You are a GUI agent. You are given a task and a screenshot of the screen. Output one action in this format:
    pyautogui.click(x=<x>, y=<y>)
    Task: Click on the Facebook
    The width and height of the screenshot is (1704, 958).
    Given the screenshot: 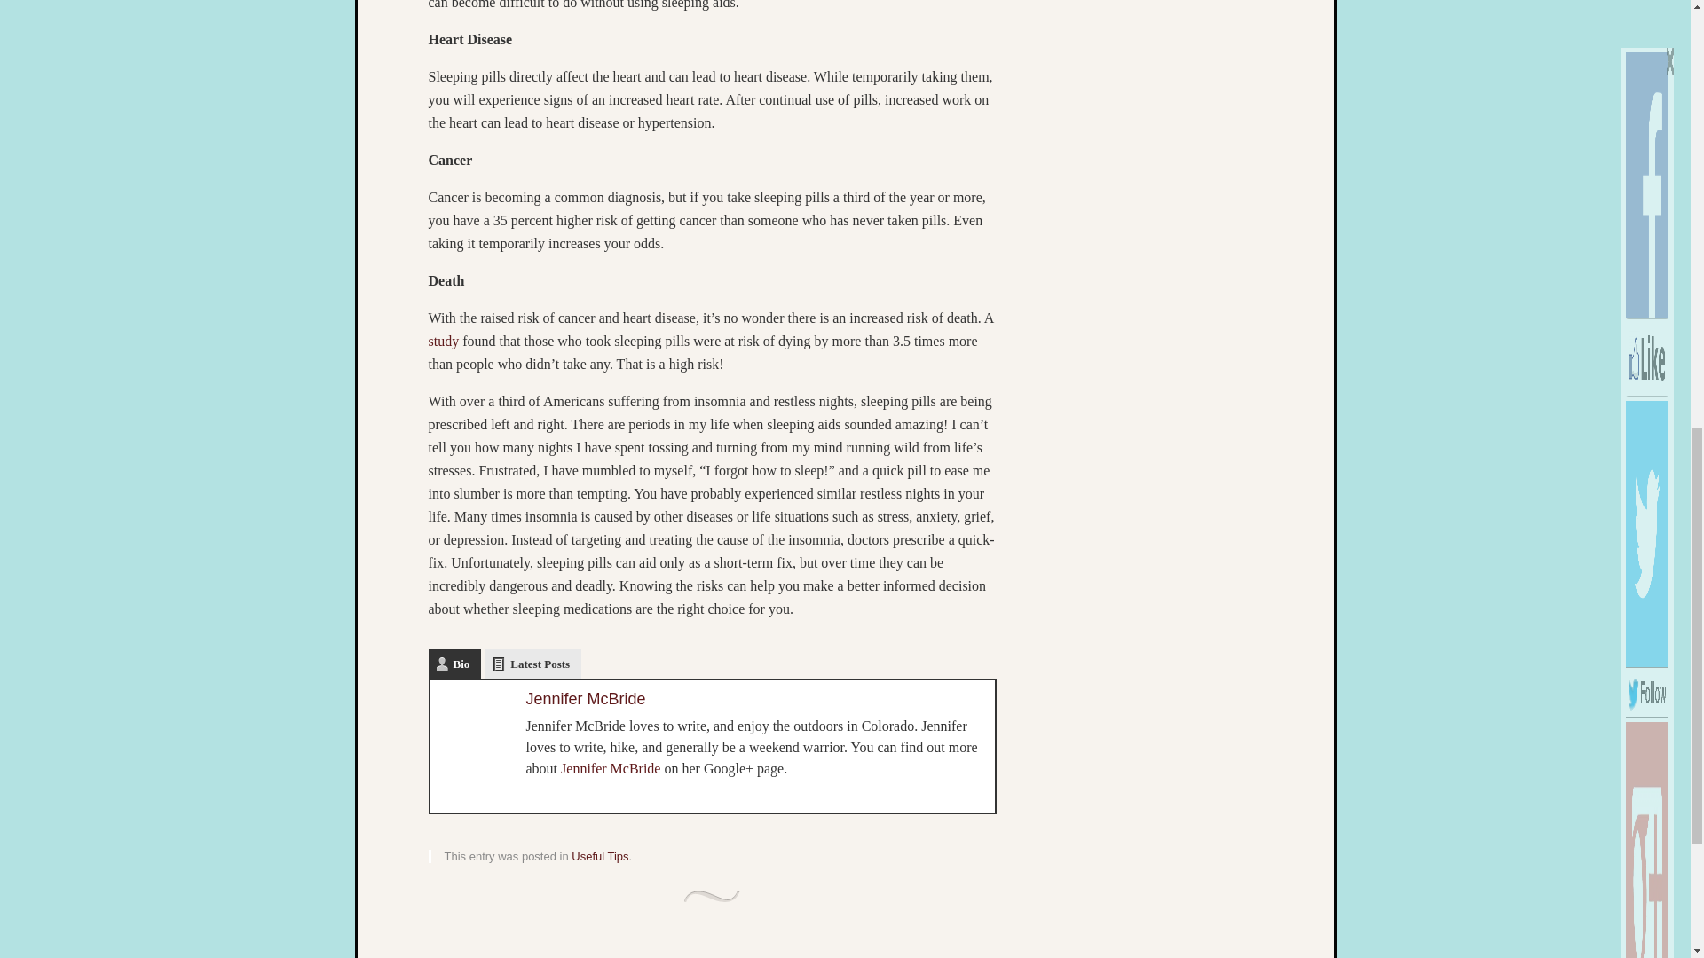 What is the action you would take?
    pyautogui.click(x=476, y=787)
    